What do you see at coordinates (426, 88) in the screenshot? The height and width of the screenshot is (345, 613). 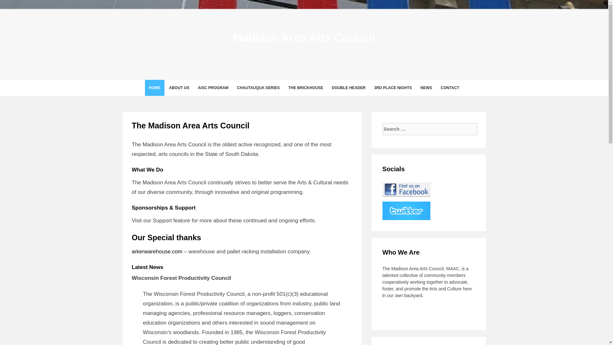 I see `News` at bounding box center [426, 88].